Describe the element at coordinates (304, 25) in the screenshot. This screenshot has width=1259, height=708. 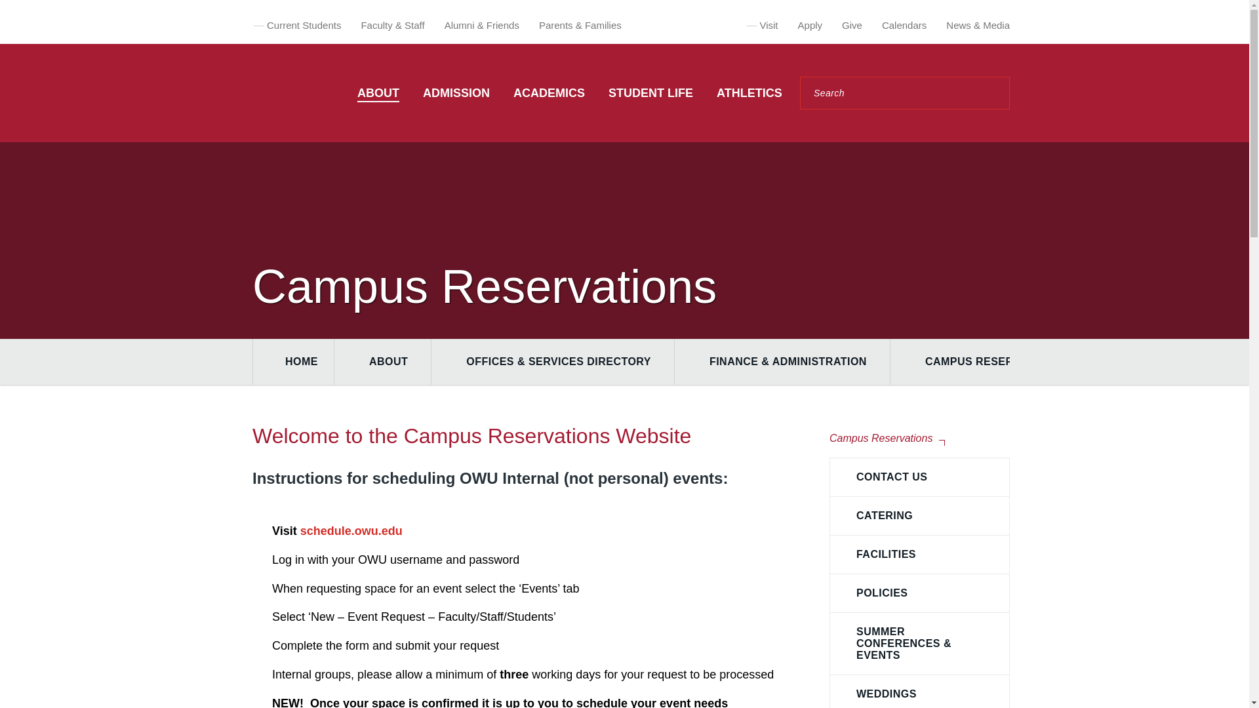
I see `Current Students` at that location.